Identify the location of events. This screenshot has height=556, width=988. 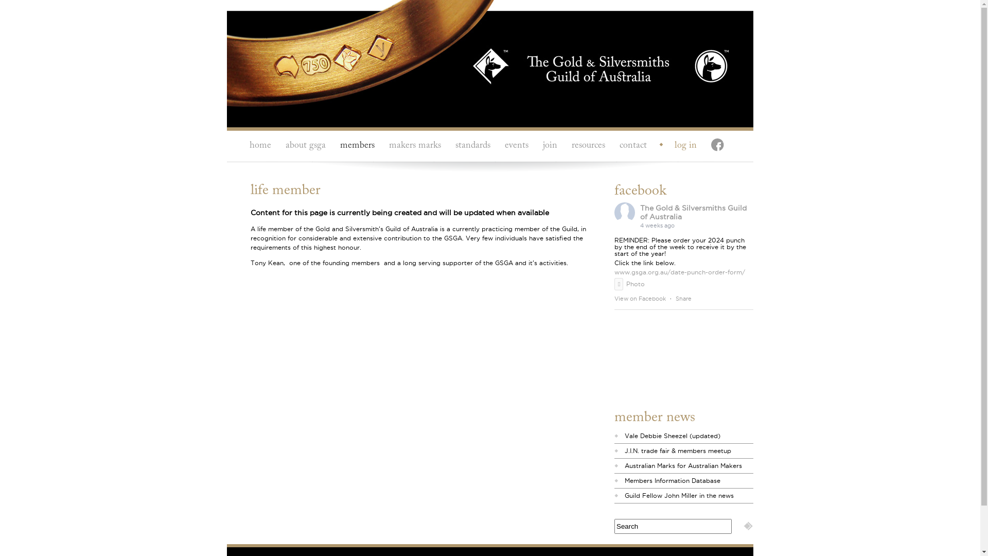
(517, 146).